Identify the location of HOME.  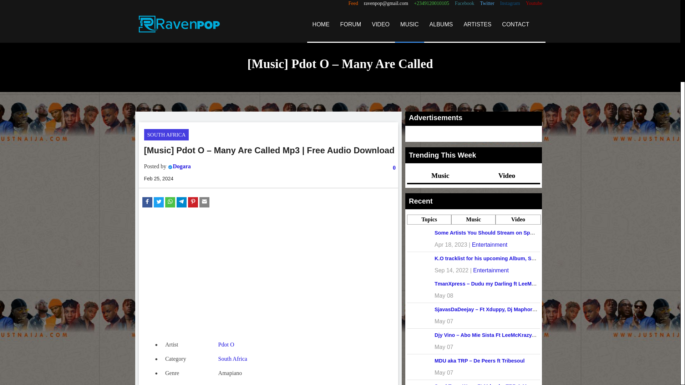
(321, 24).